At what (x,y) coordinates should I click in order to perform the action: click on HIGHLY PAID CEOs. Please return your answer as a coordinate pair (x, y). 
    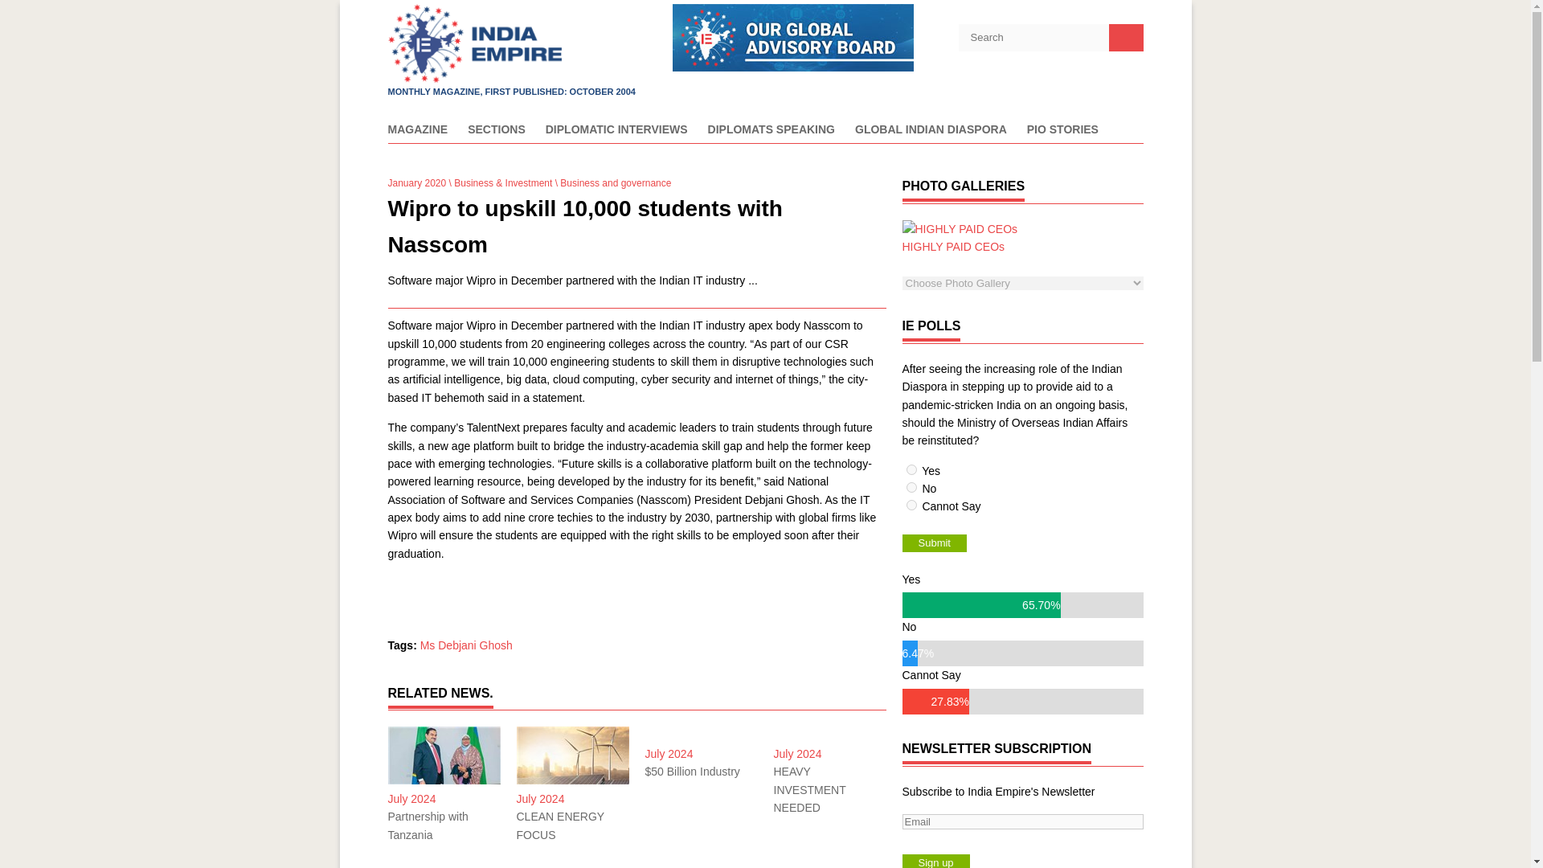
    Looking at the image, I should click on (959, 238).